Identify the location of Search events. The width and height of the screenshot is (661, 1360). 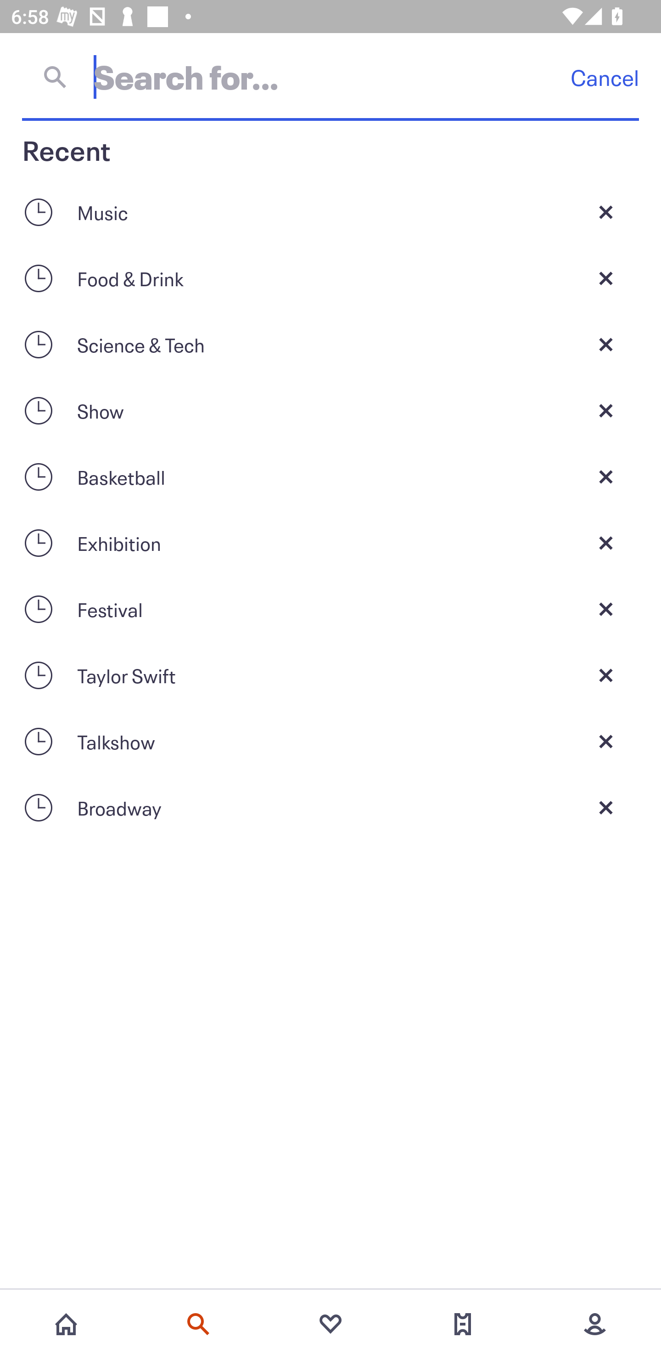
(198, 1324).